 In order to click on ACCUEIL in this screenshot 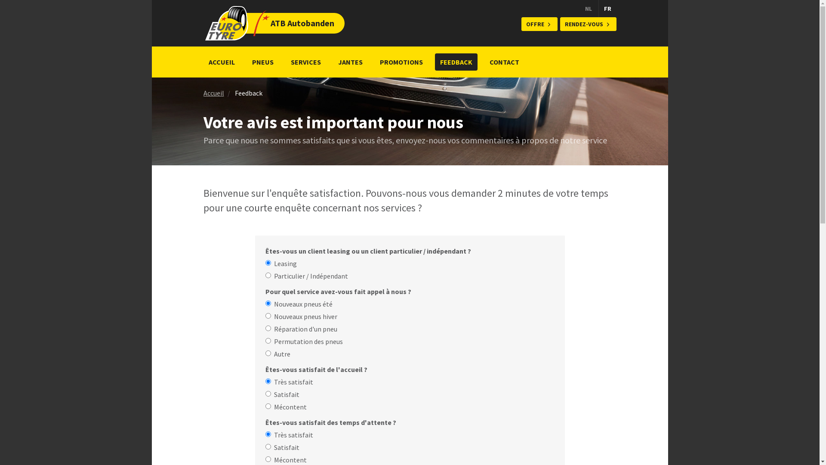, I will do `click(221, 62)`.